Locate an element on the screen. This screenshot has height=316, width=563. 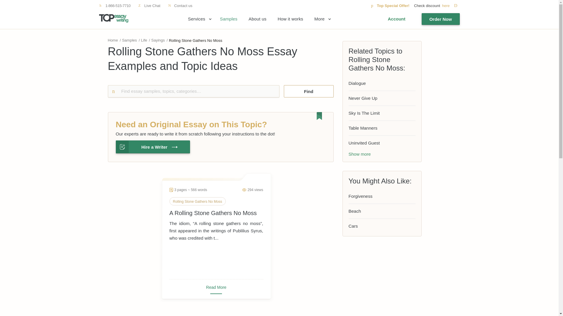
Contact us is located at coordinates (180, 6).